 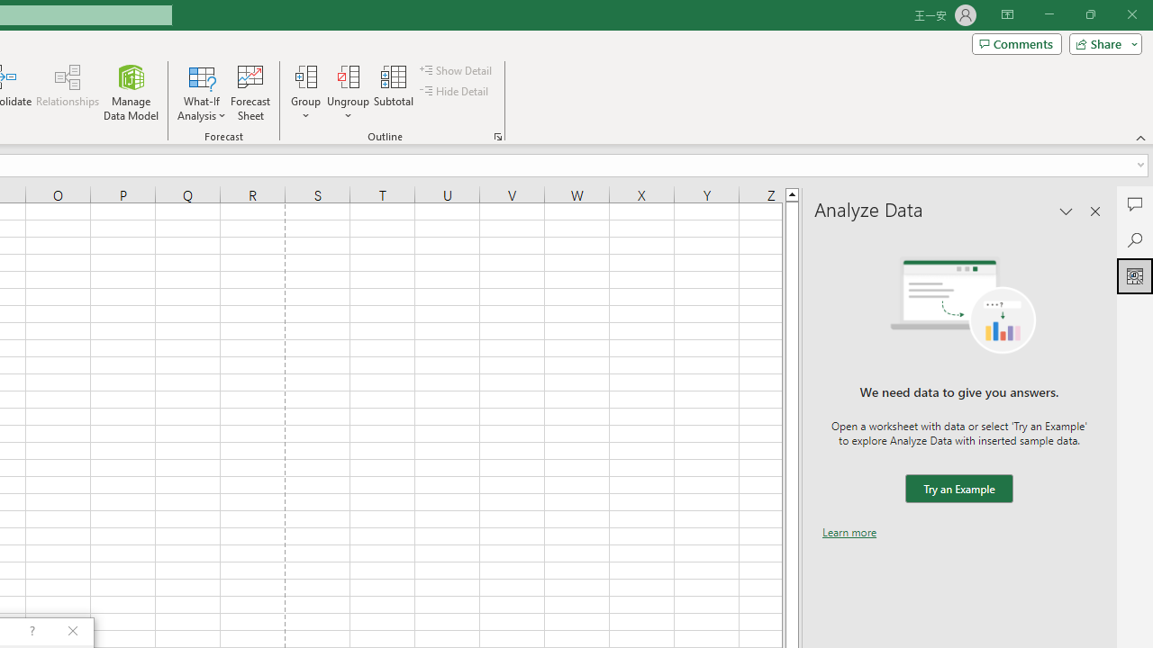 I want to click on Search, so click(x=1135, y=239).